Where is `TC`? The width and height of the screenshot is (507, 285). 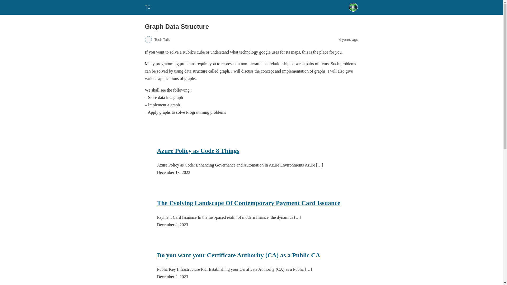 TC is located at coordinates (147, 7).